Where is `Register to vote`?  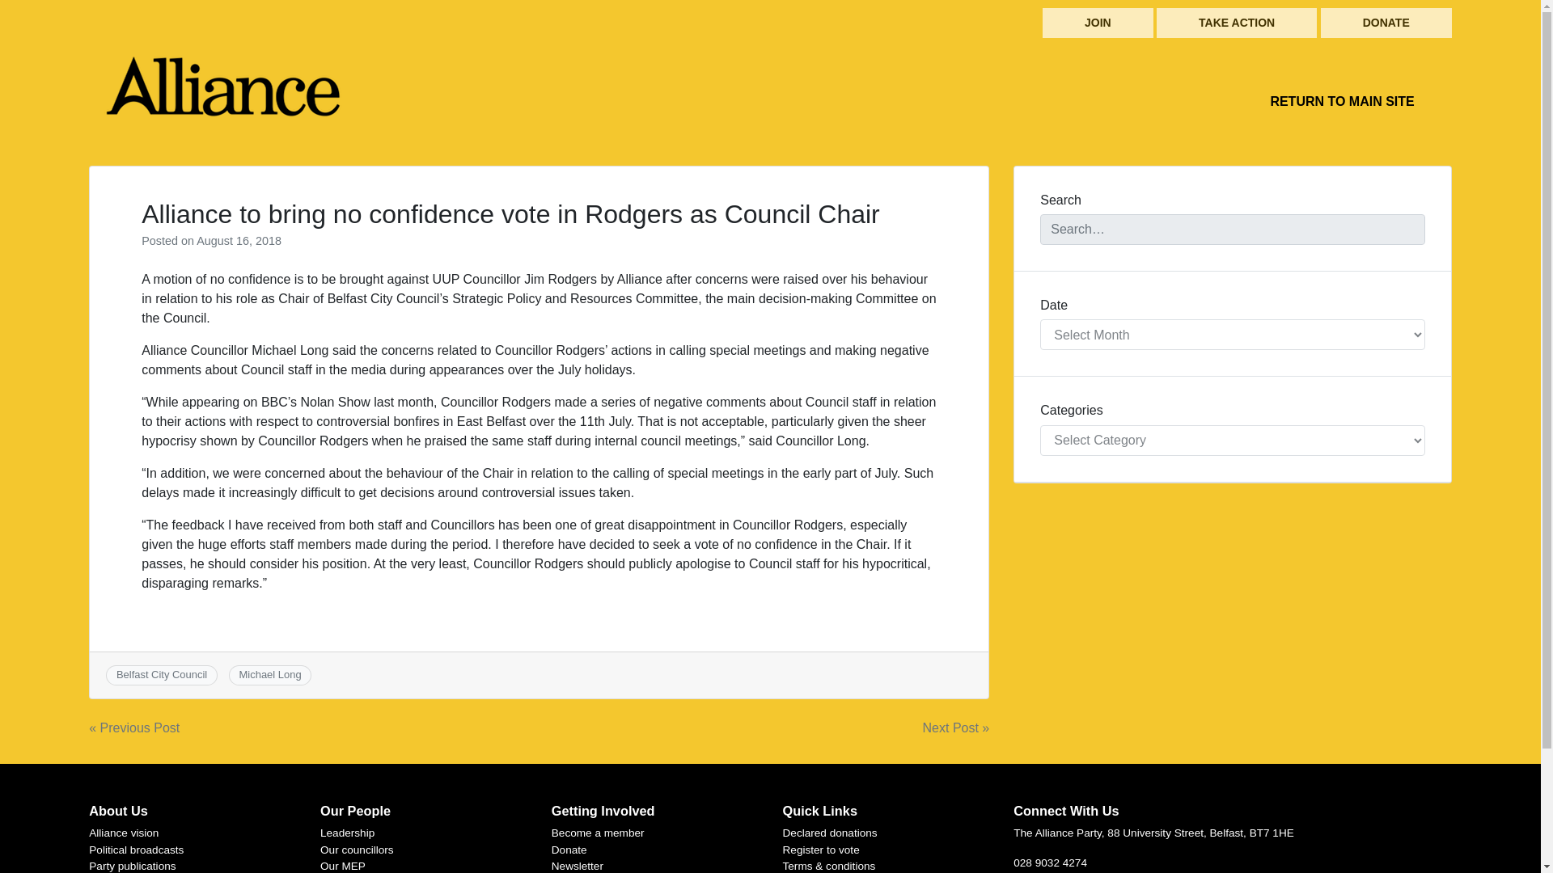
Register to vote is located at coordinates (821, 850).